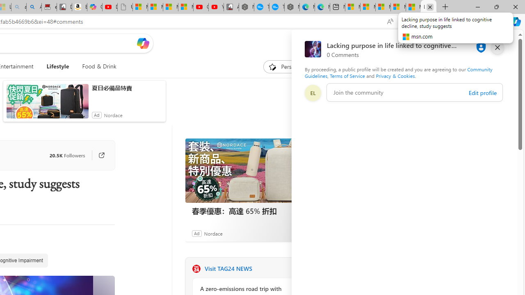 This screenshot has width=525, height=295. I want to click on Nordace - My Account, so click(246, 7).